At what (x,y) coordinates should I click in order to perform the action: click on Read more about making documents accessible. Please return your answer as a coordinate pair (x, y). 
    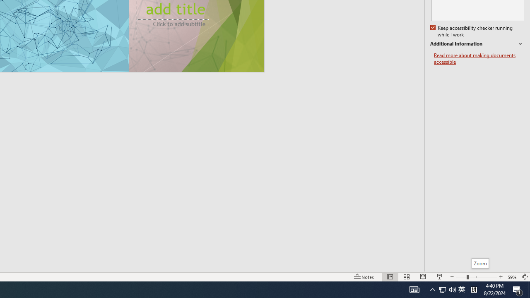
    Looking at the image, I should click on (479, 59).